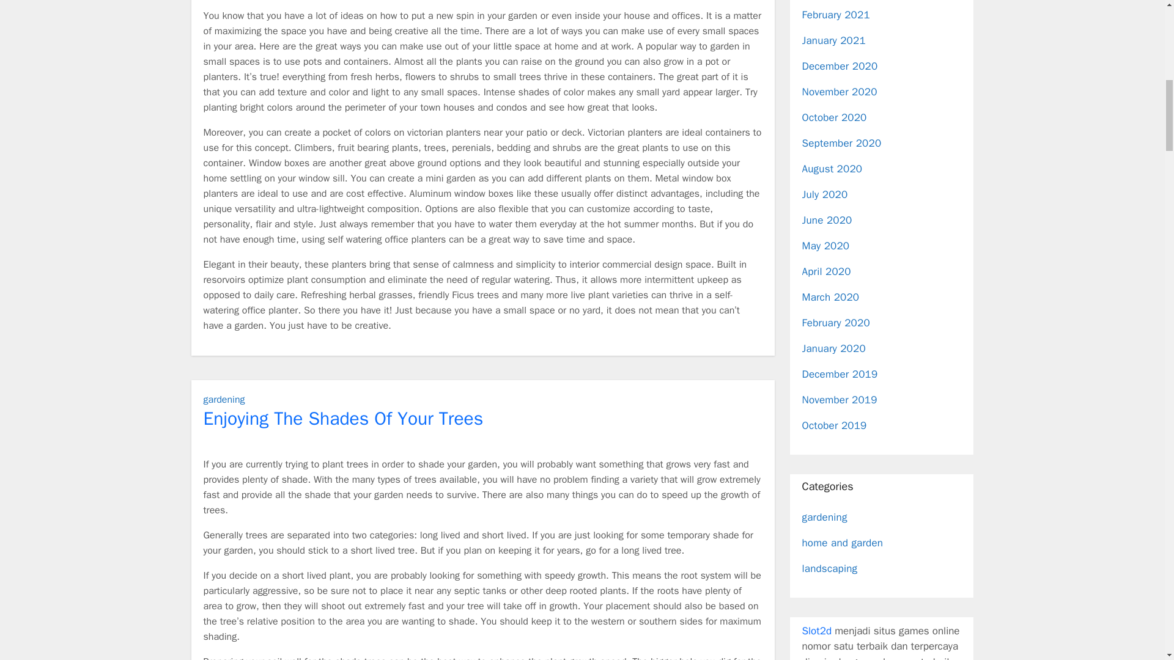 This screenshot has width=1174, height=660. Describe the element at coordinates (342, 419) in the screenshot. I see `Enjoying The Shades Of Your Trees` at that location.